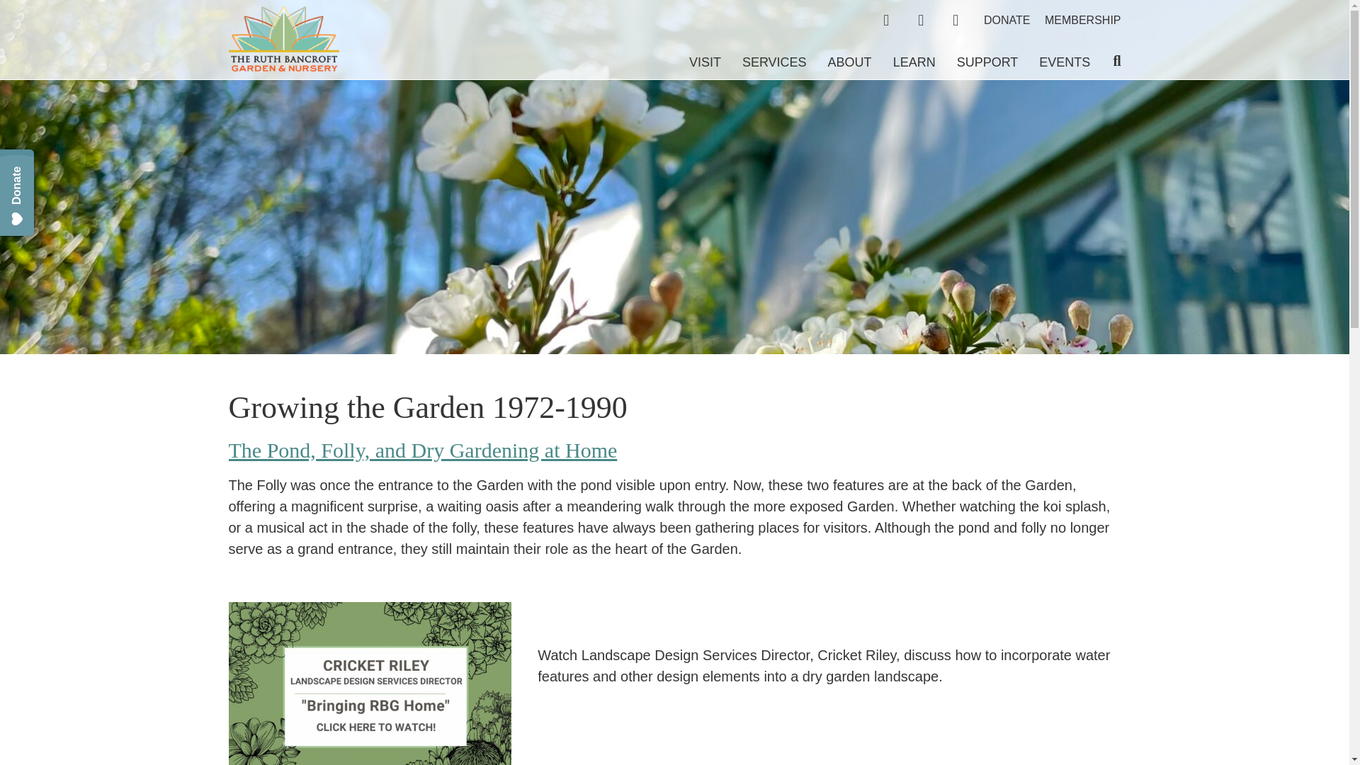 The width and height of the screenshot is (1360, 765). What do you see at coordinates (1082, 20) in the screenshot?
I see `MEMBERSHIP` at bounding box center [1082, 20].